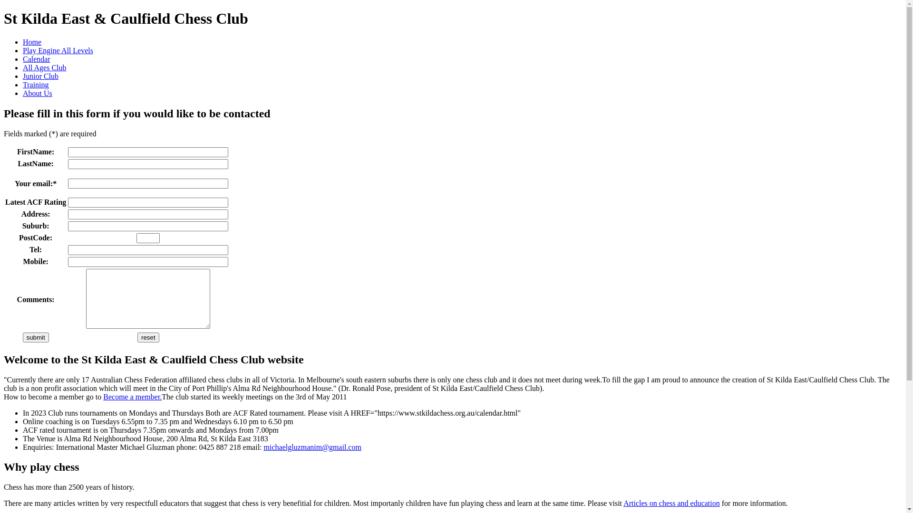 Image resolution: width=913 pixels, height=513 pixels. Describe the element at coordinates (37, 59) in the screenshot. I see `Calendar` at that location.